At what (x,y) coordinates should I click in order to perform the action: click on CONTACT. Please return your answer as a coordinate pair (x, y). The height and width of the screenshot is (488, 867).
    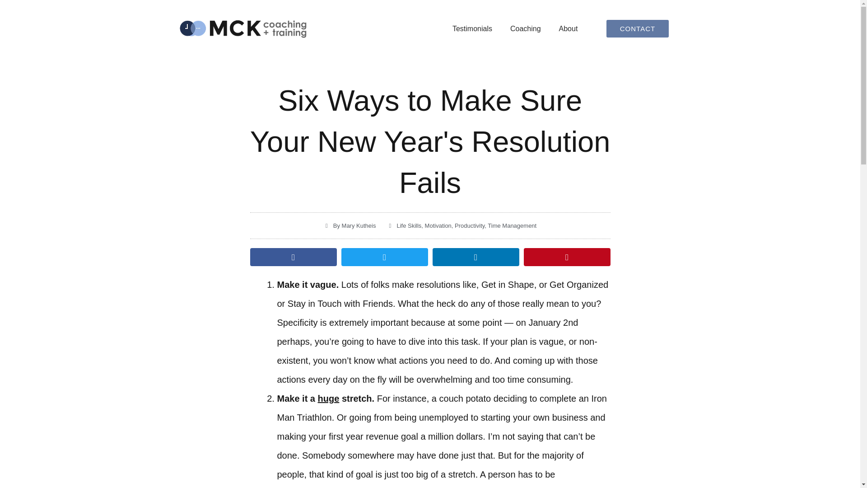
    Looking at the image, I should click on (637, 29).